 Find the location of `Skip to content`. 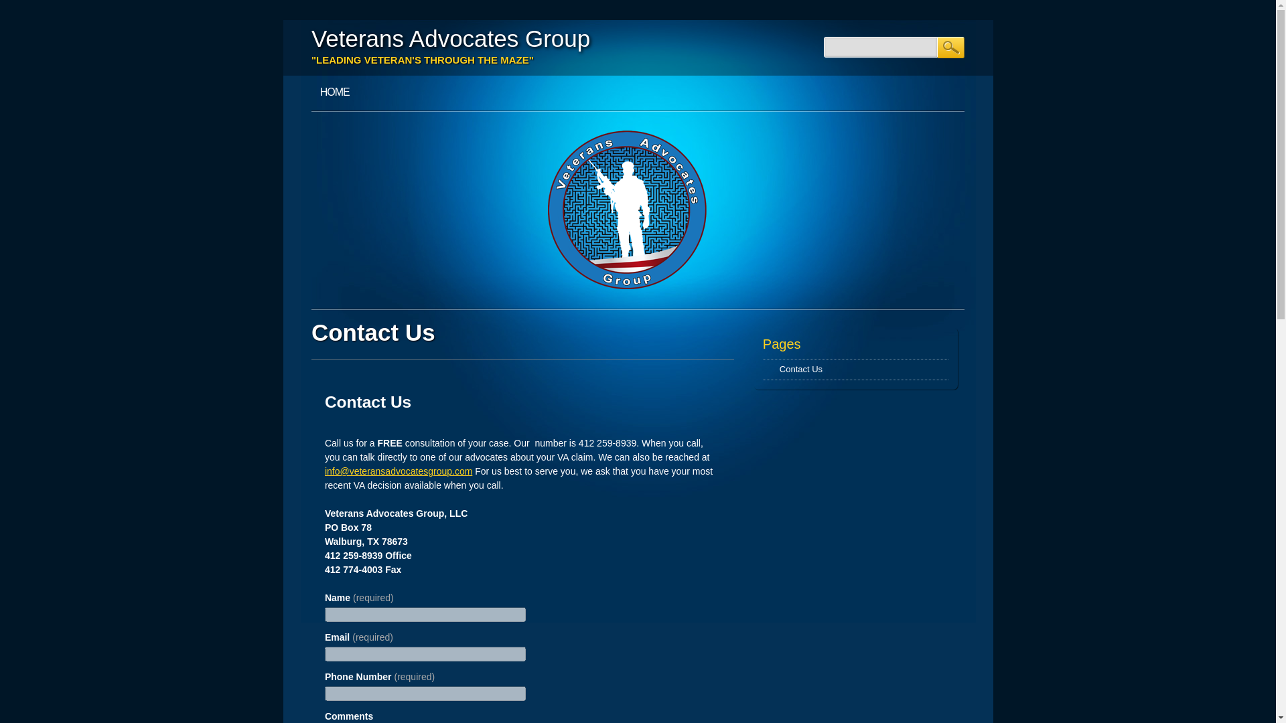

Skip to content is located at coordinates (313, 82).